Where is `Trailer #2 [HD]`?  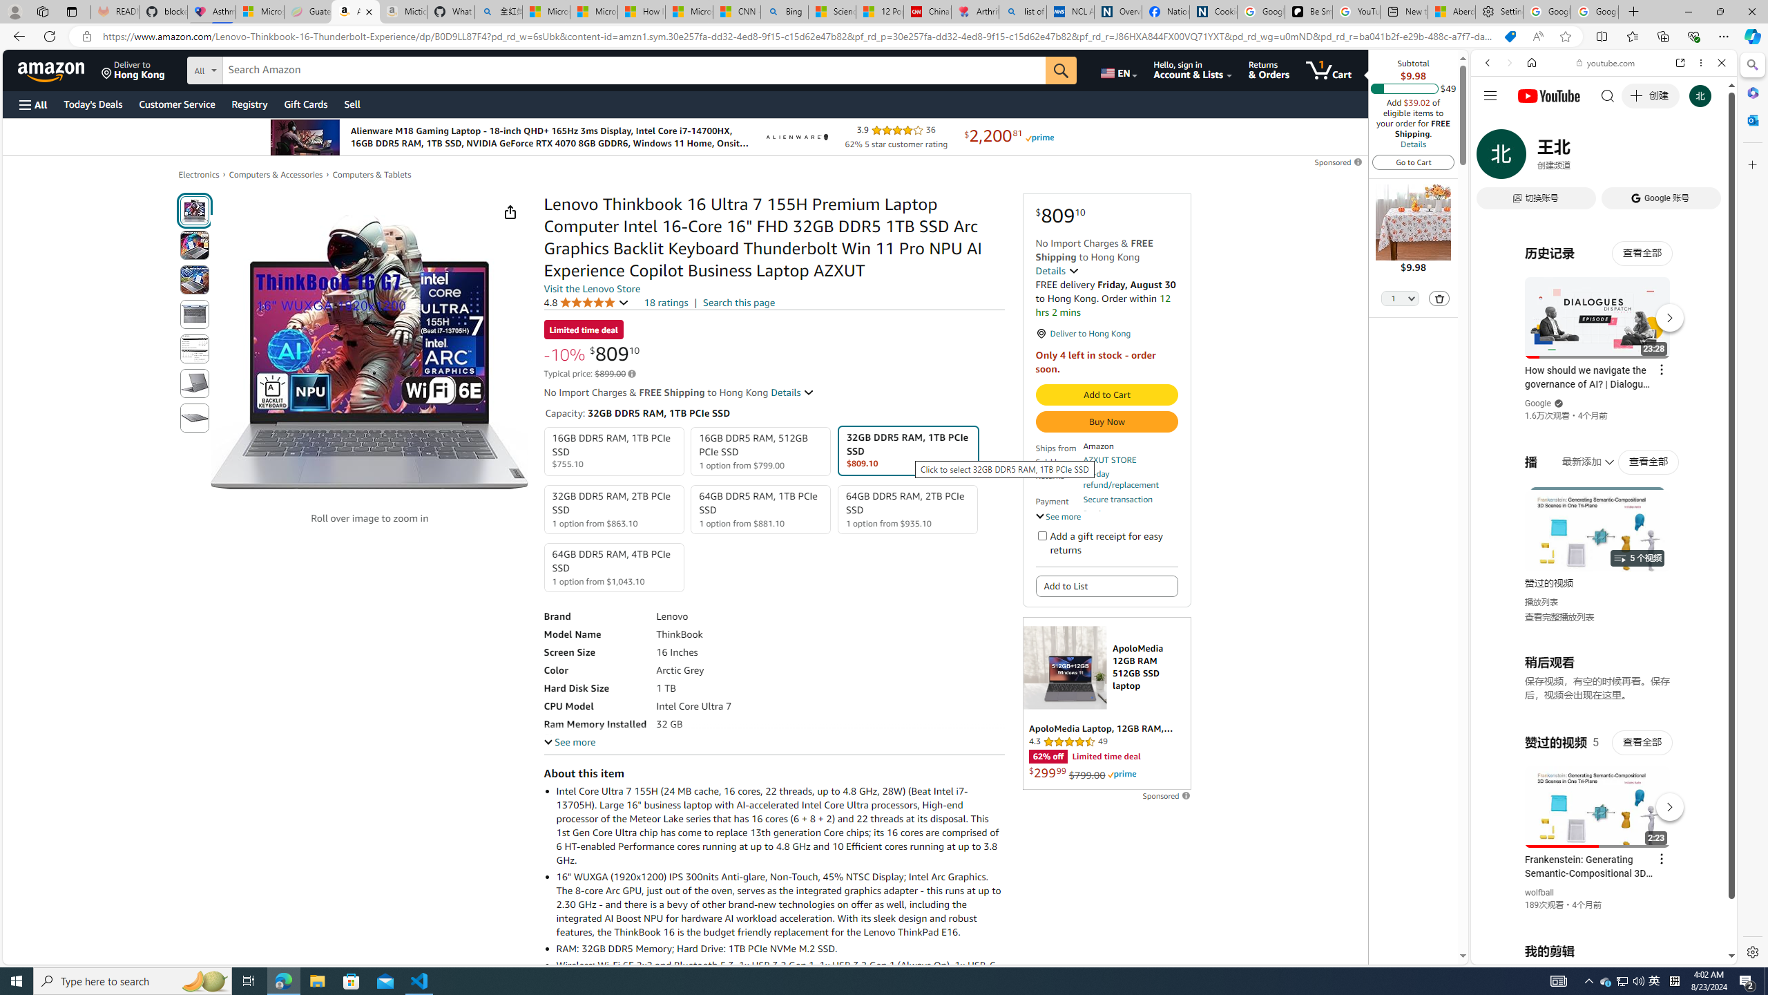
Trailer #2 [HD] is located at coordinates (1604, 410).